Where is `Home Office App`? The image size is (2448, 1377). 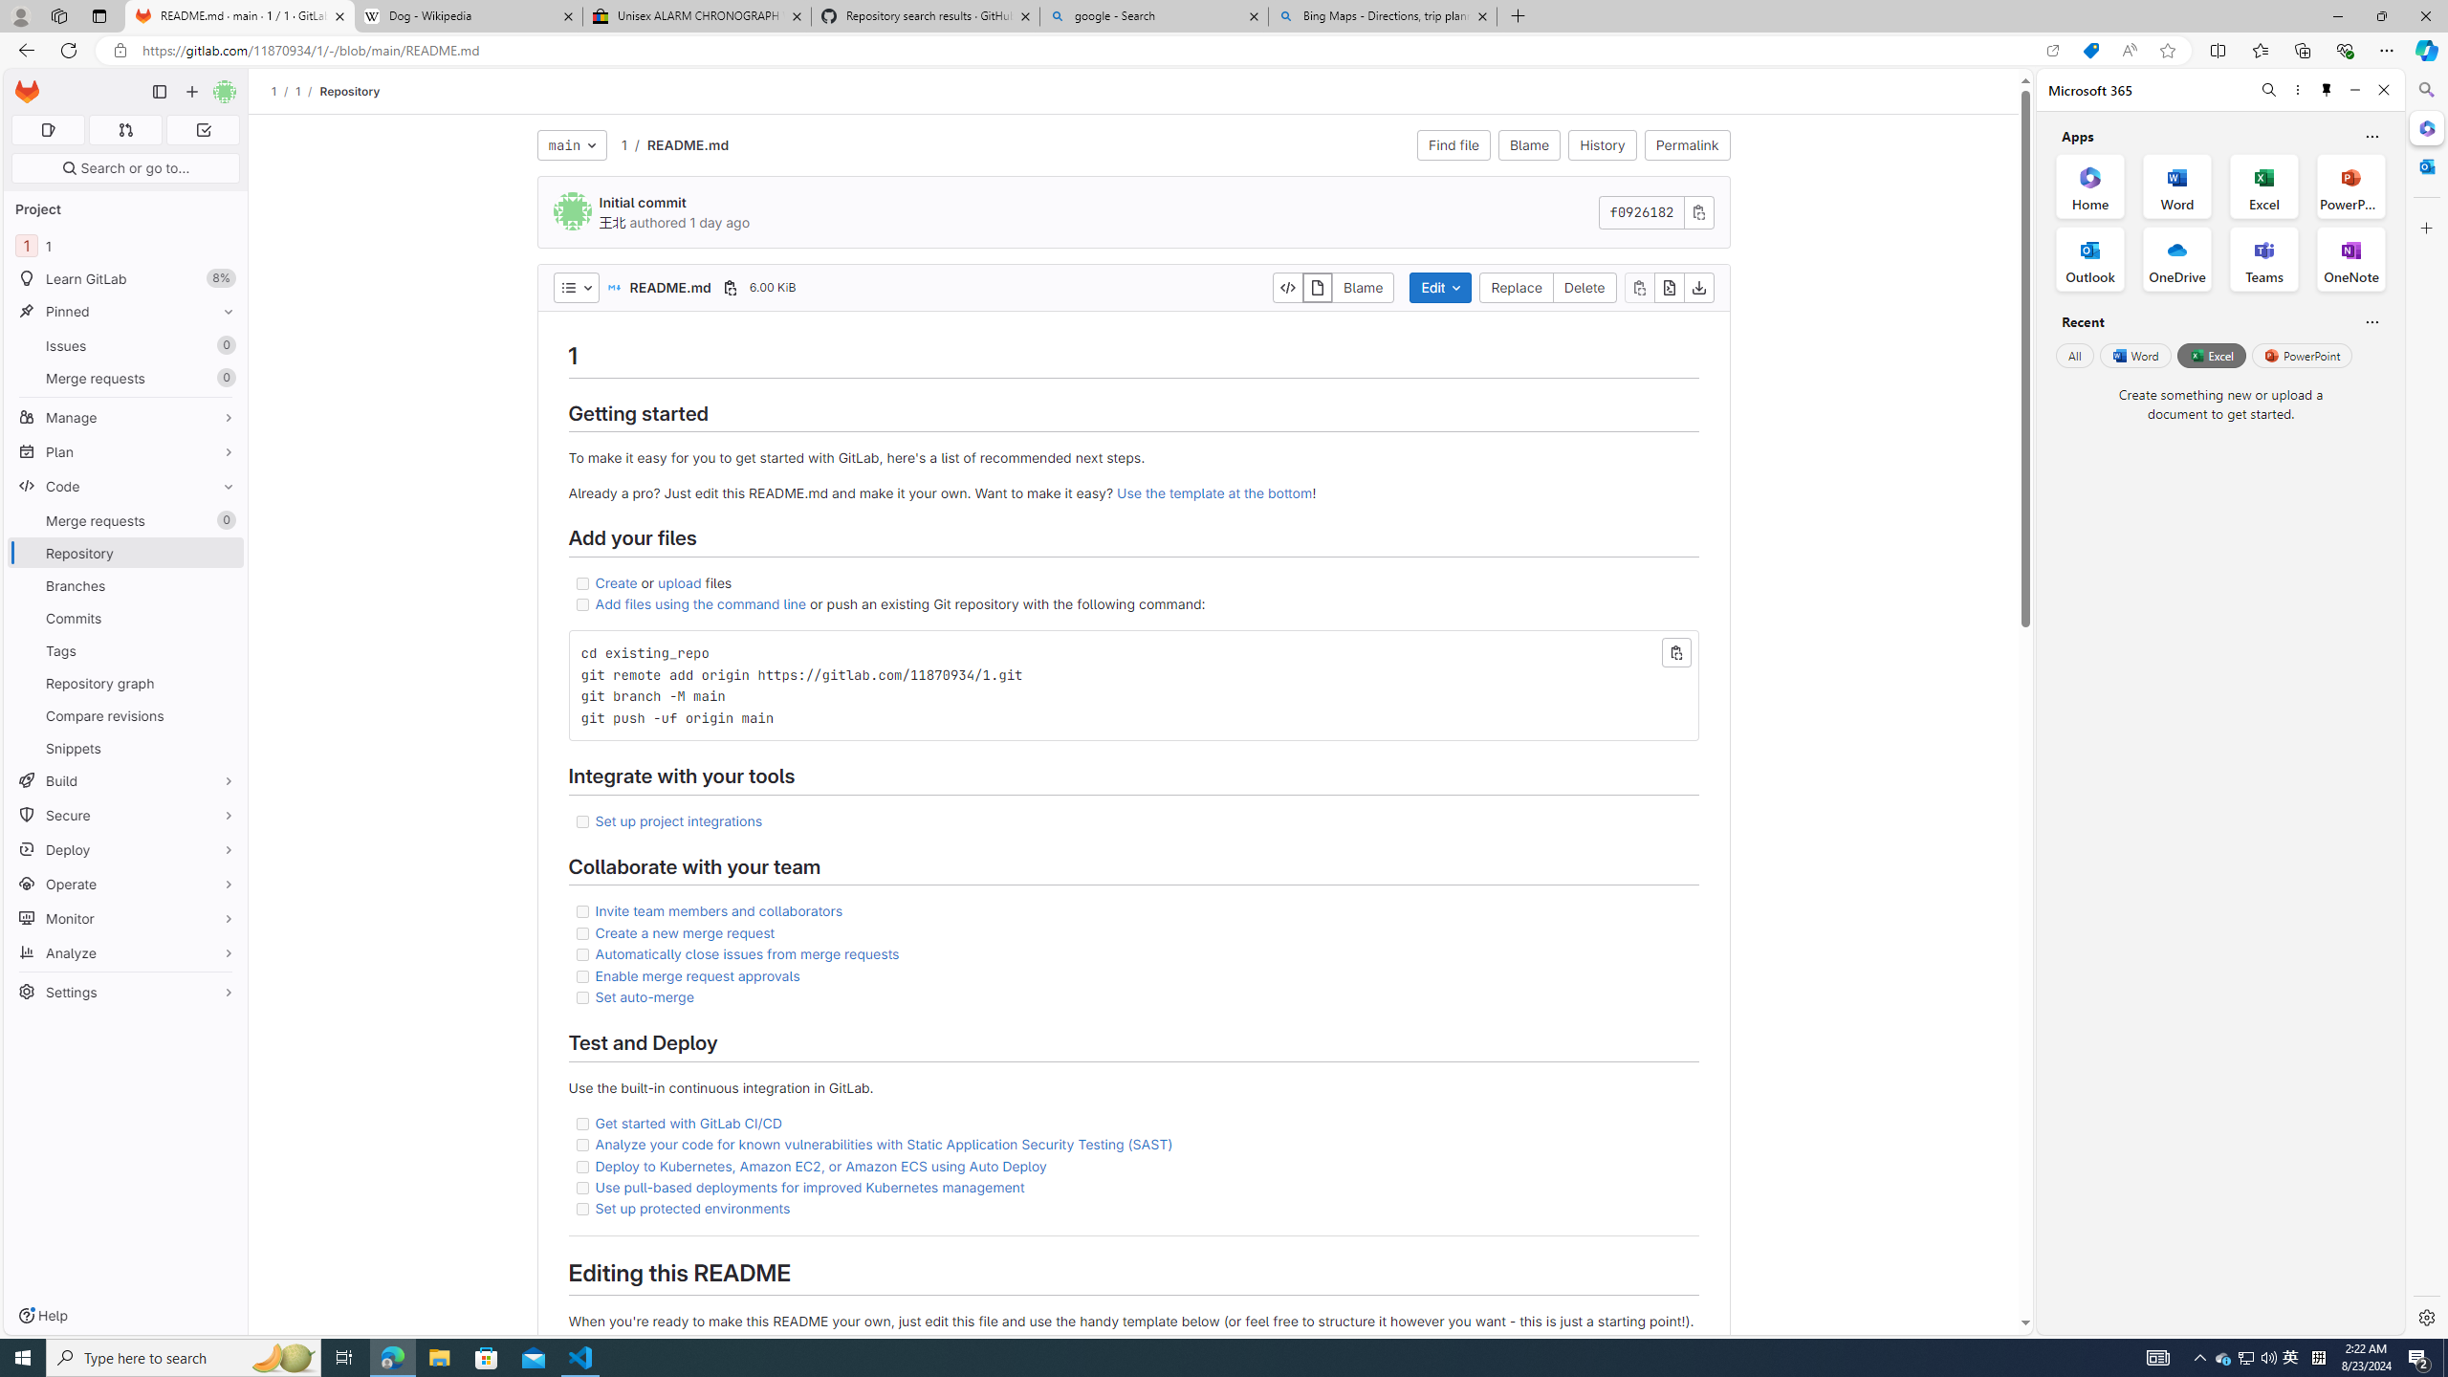 Home Office App is located at coordinates (2090, 186).